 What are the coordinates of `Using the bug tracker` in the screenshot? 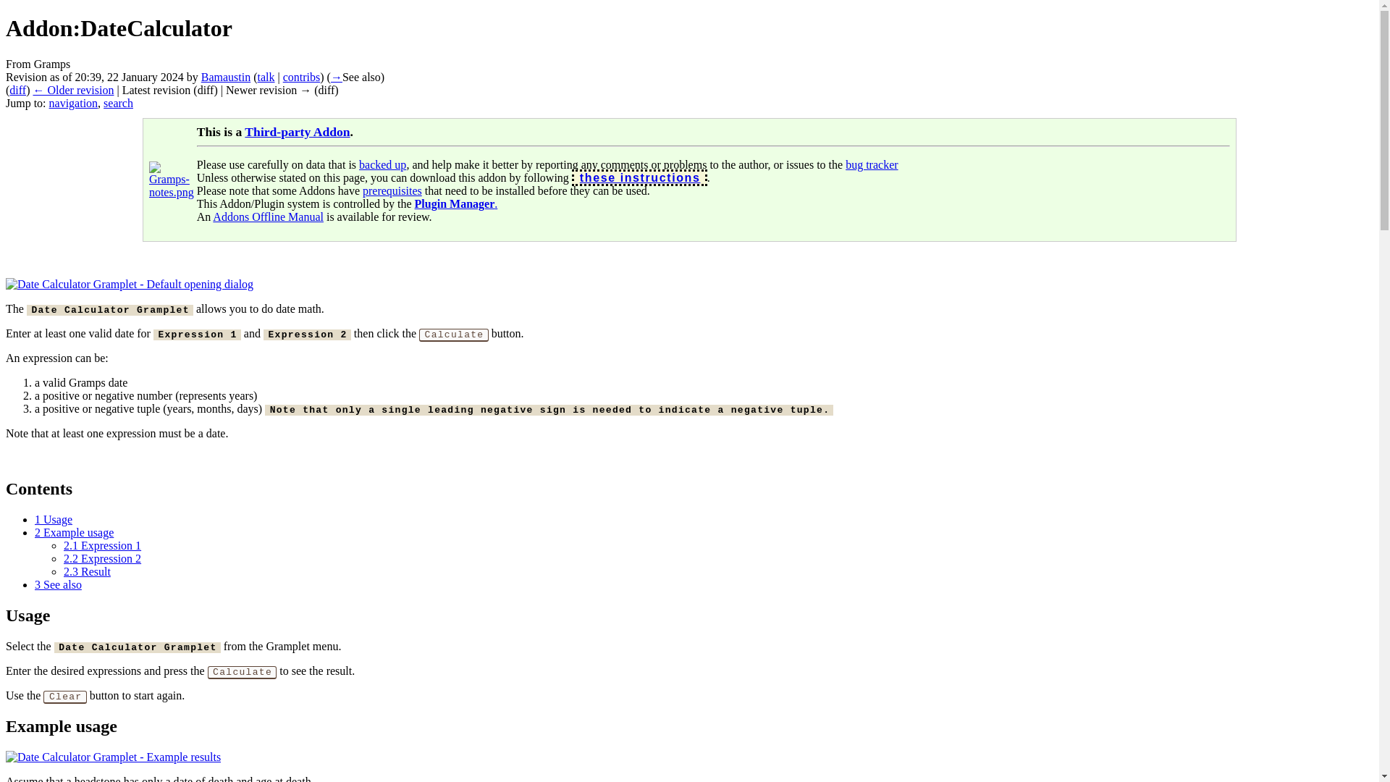 It's located at (872, 165).